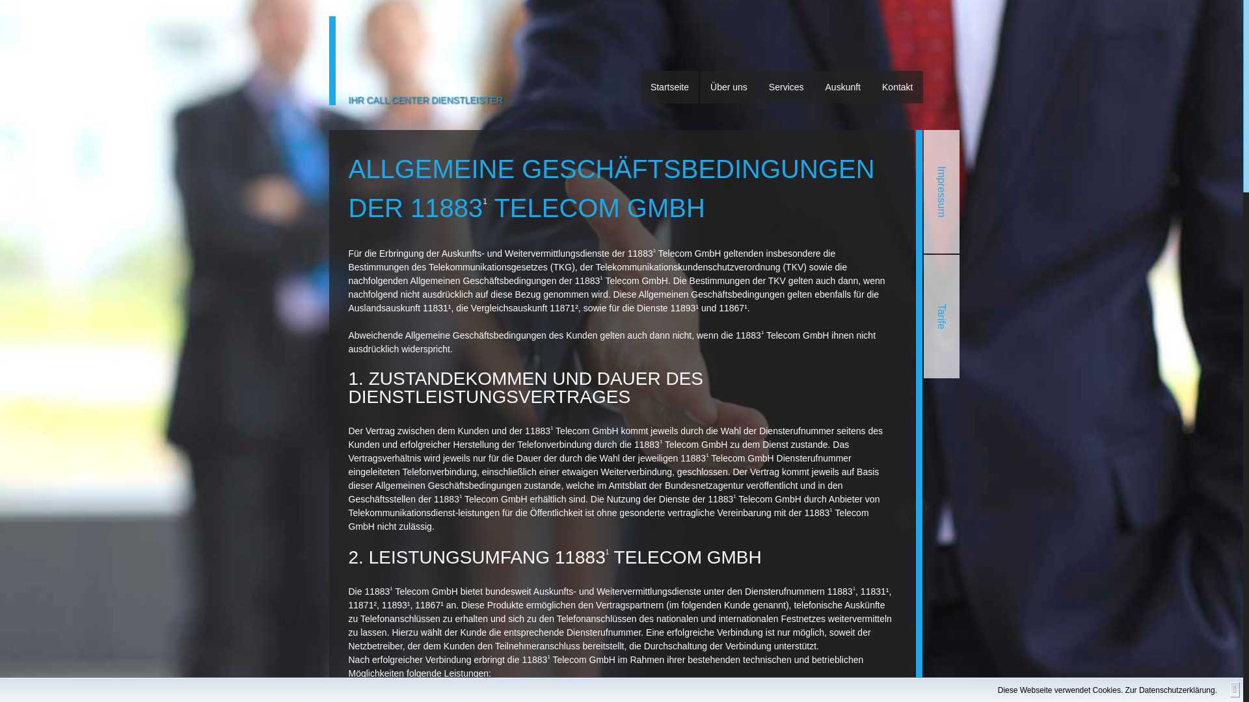  Describe the element at coordinates (986, 272) in the screenshot. I see `Tarife` at that location.